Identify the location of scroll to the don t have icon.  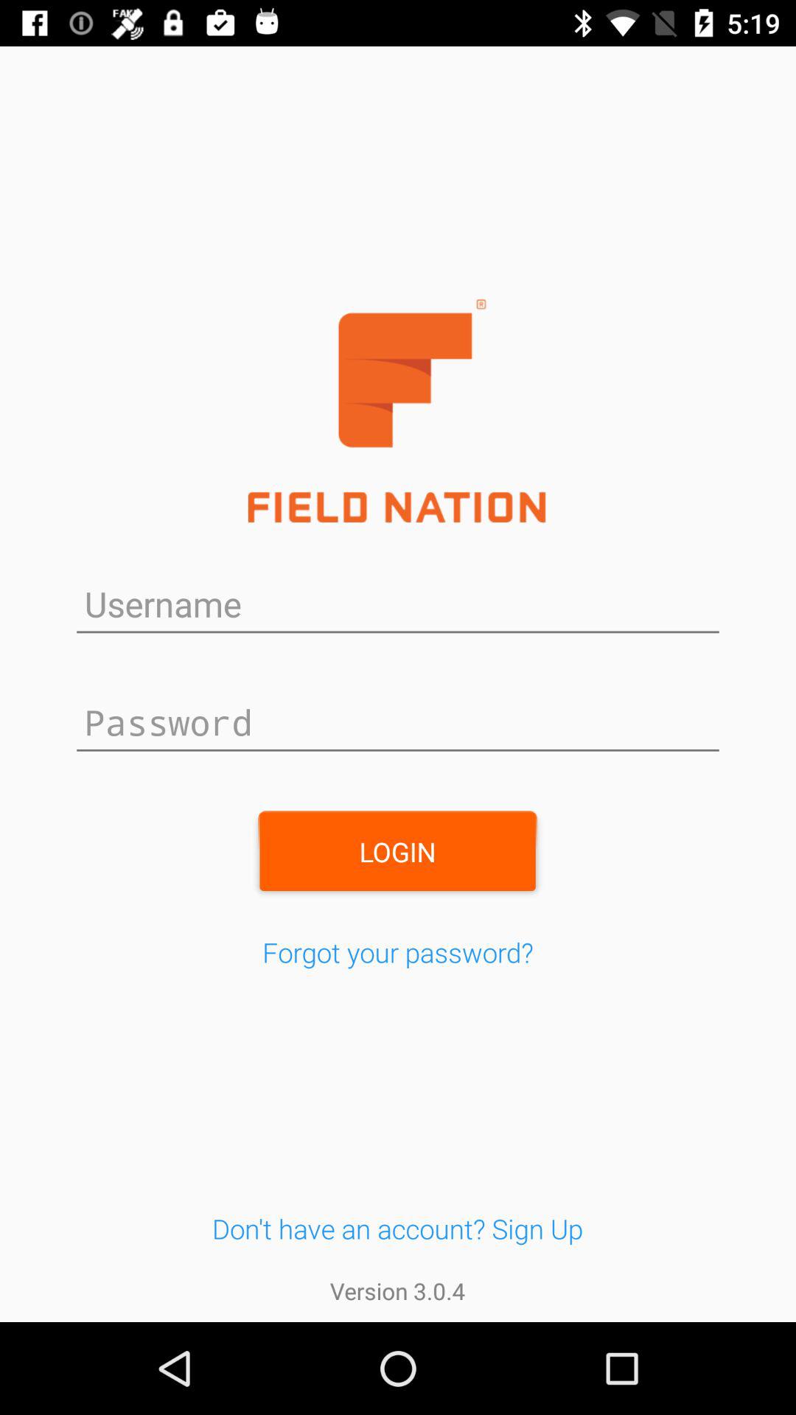
(397, 1228).